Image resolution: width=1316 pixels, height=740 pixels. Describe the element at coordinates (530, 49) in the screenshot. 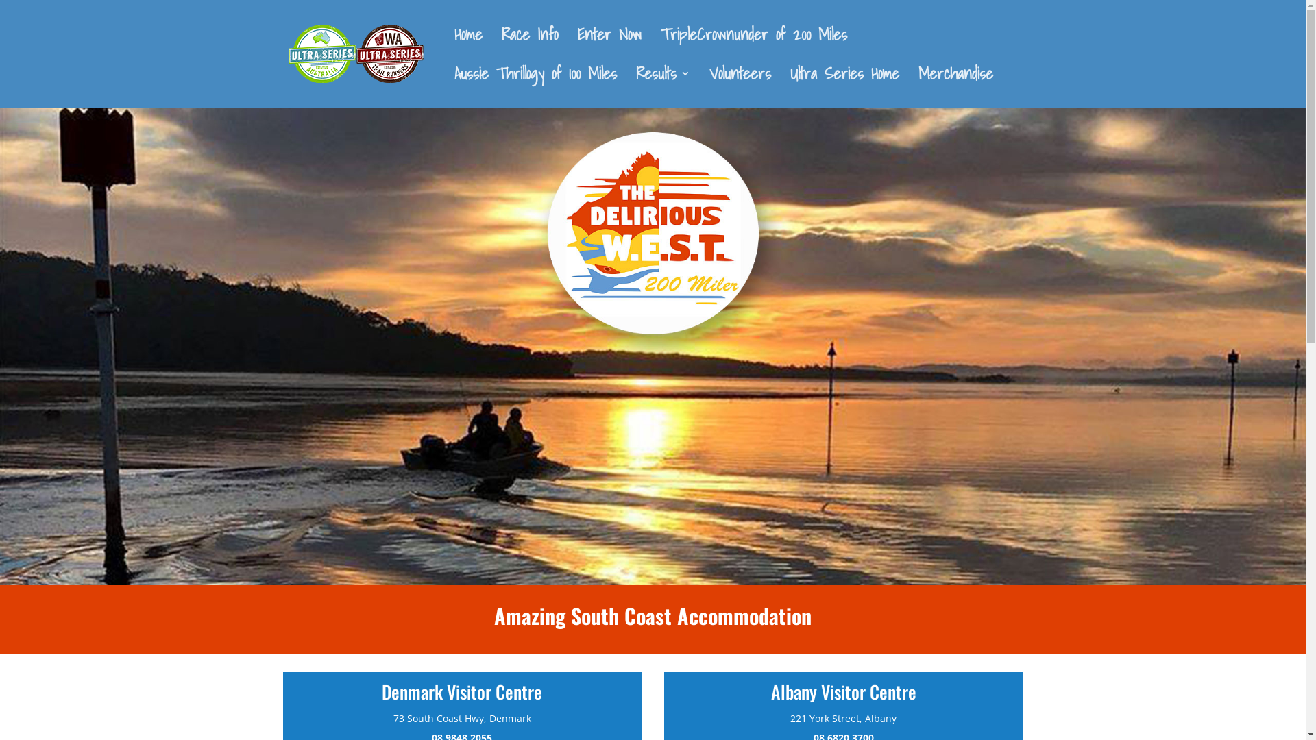

I see `Race Info` at that location.